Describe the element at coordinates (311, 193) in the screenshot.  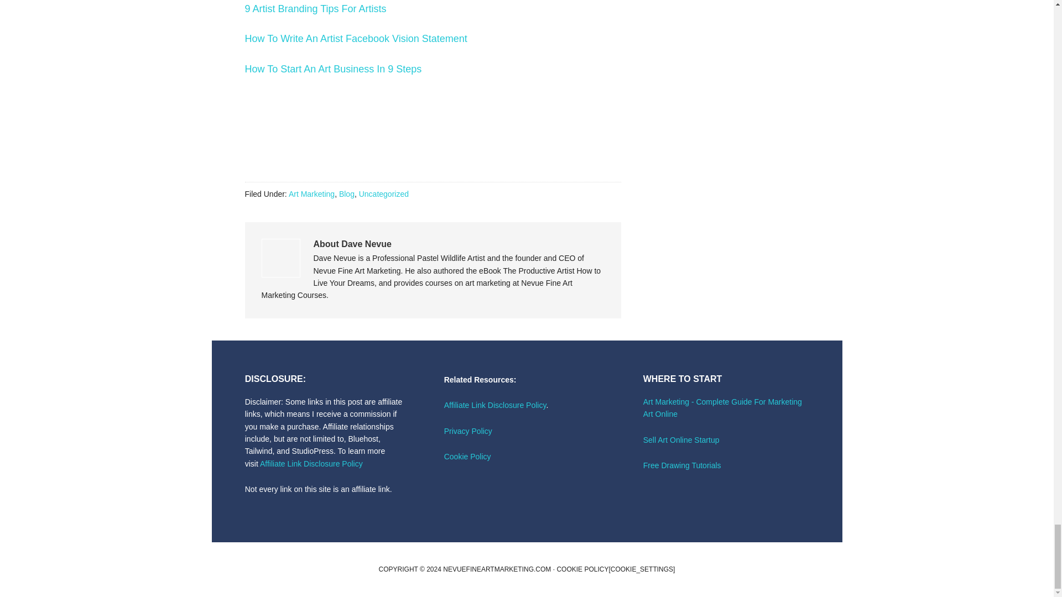
I see `Art Marketing` at that location.